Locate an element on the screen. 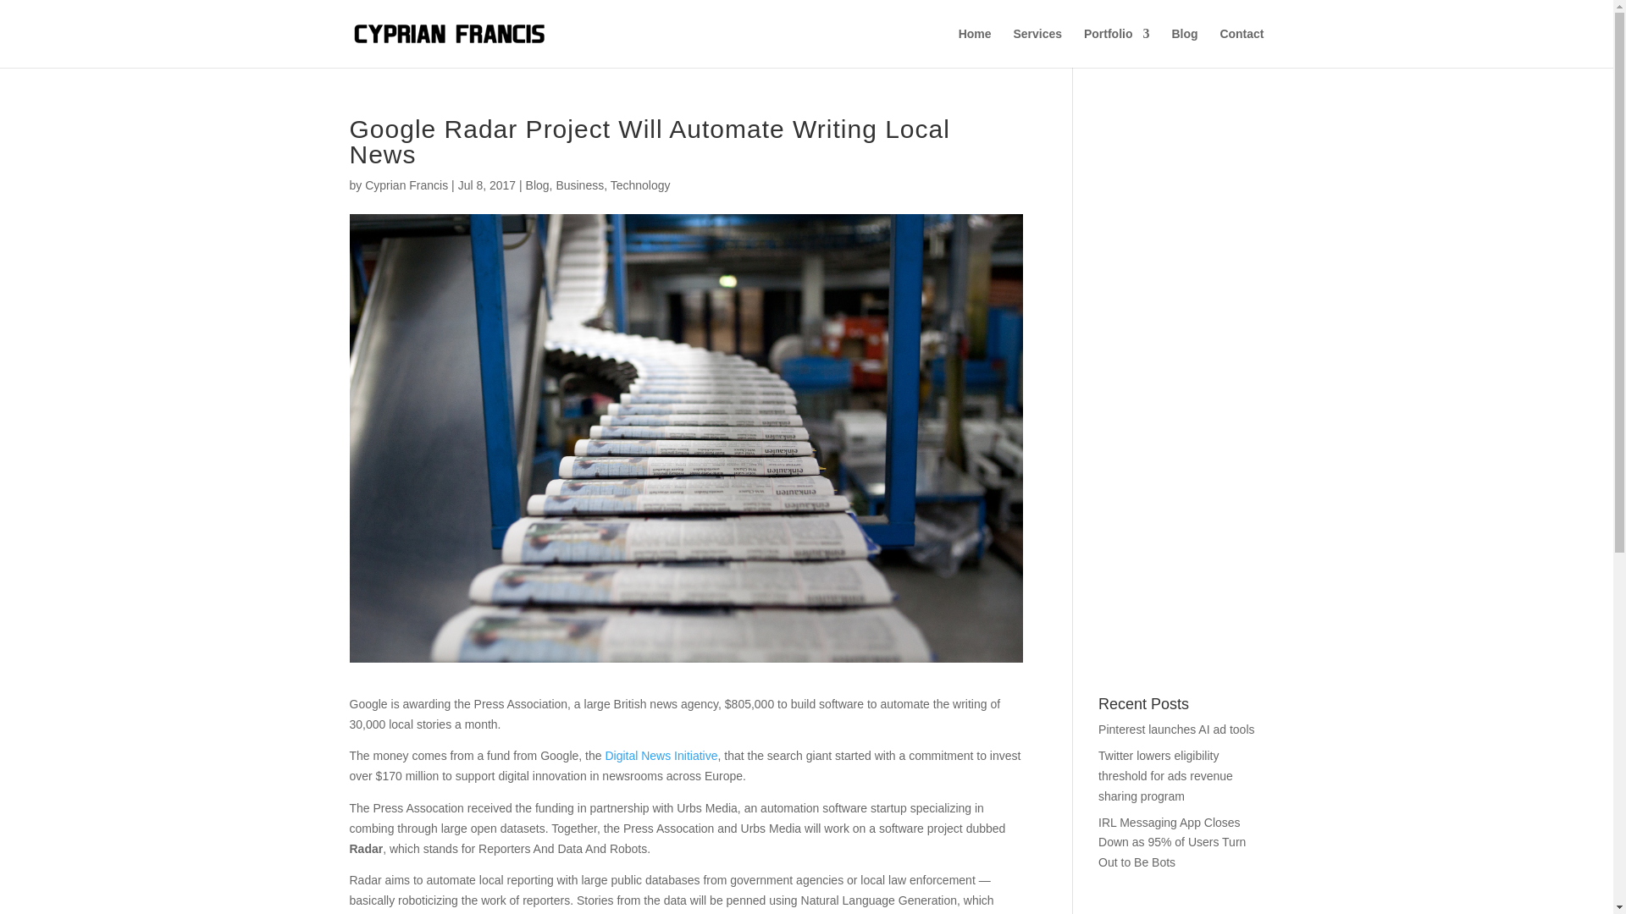 The image size is (1626, 914). Contact is located at coordinates (1242, 47).